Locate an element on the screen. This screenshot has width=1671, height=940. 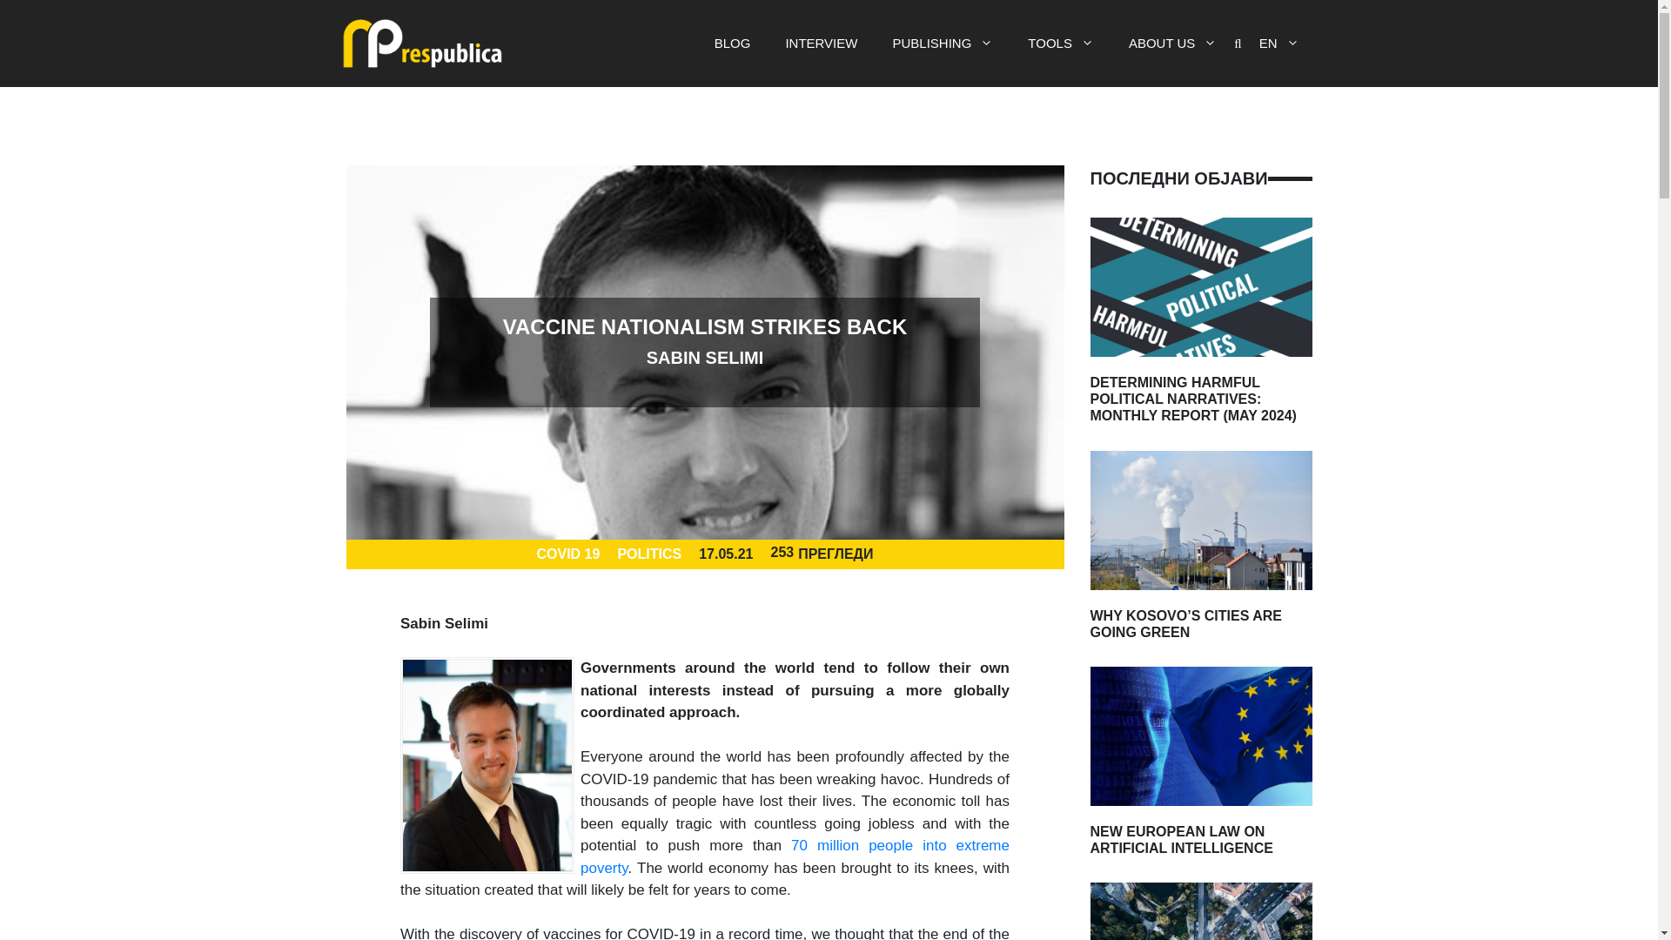
SABIN SELIMI is located at coordinates (705, 357).